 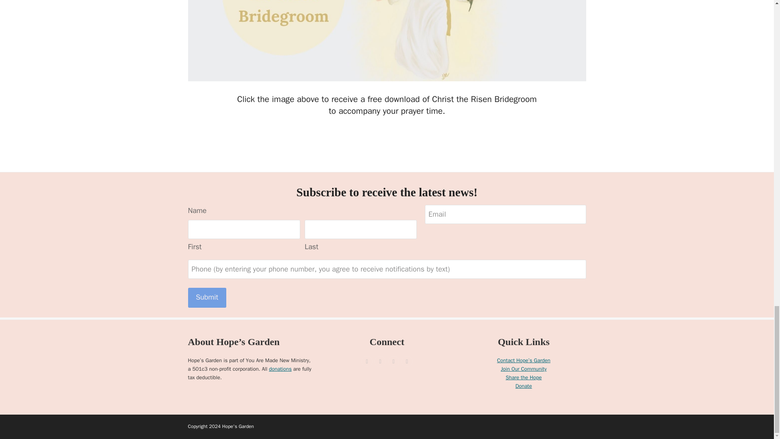 What do you see at coordinates (207, 298) in the screenshot?
I see `Submit` at bounding box center [207, 298].